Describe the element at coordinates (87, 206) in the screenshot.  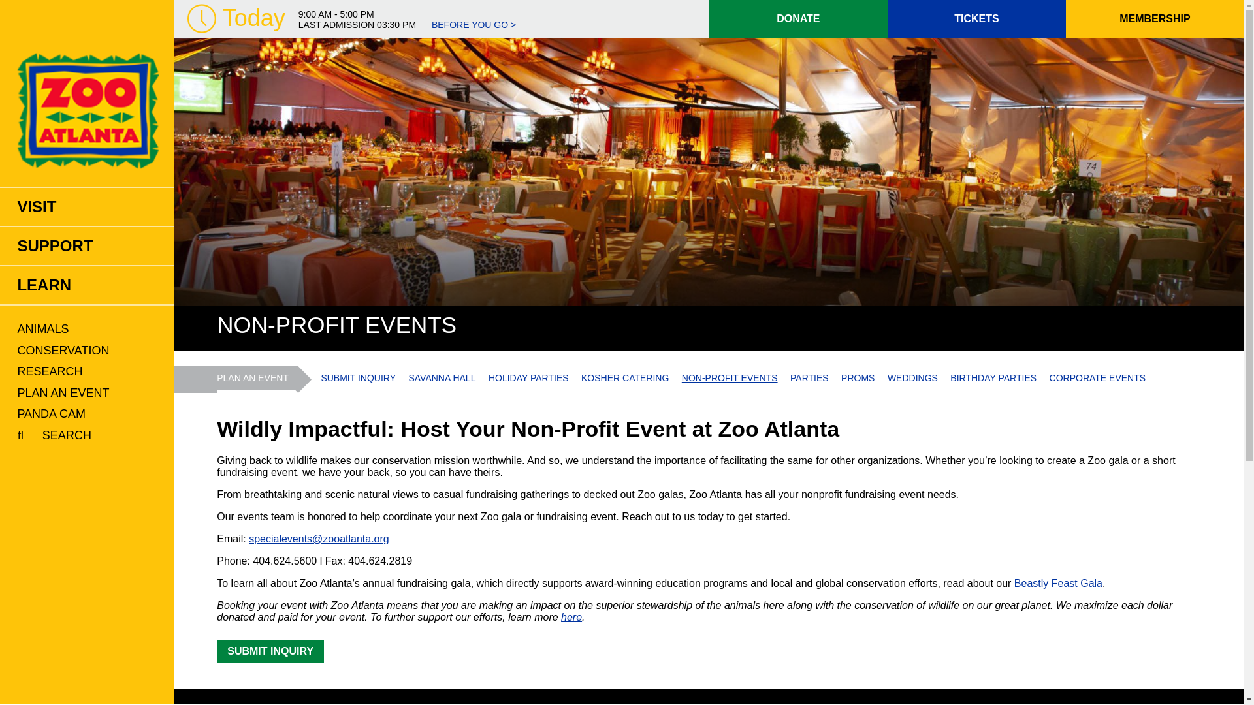
I see `VISIT` at that location.